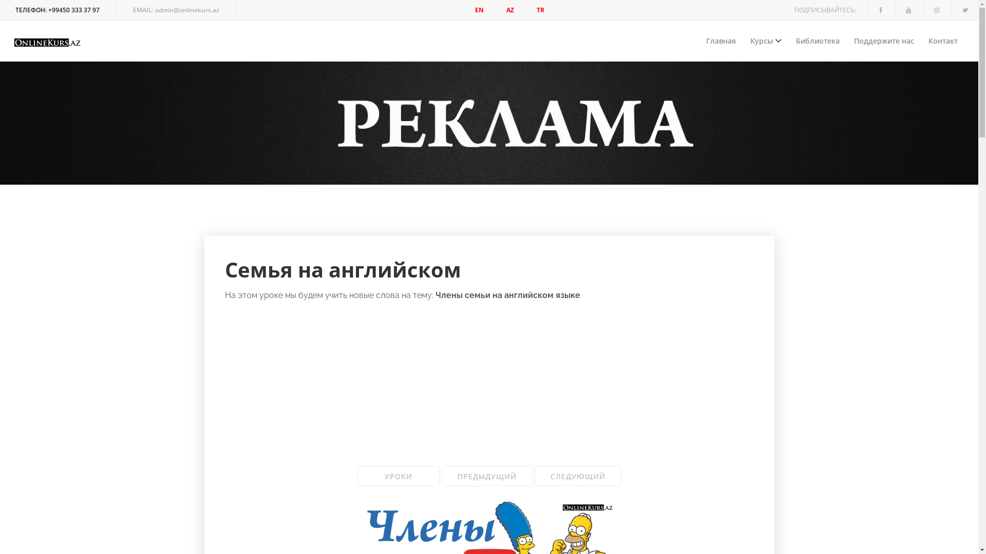  I want to click on Online course, so click(48, 43).